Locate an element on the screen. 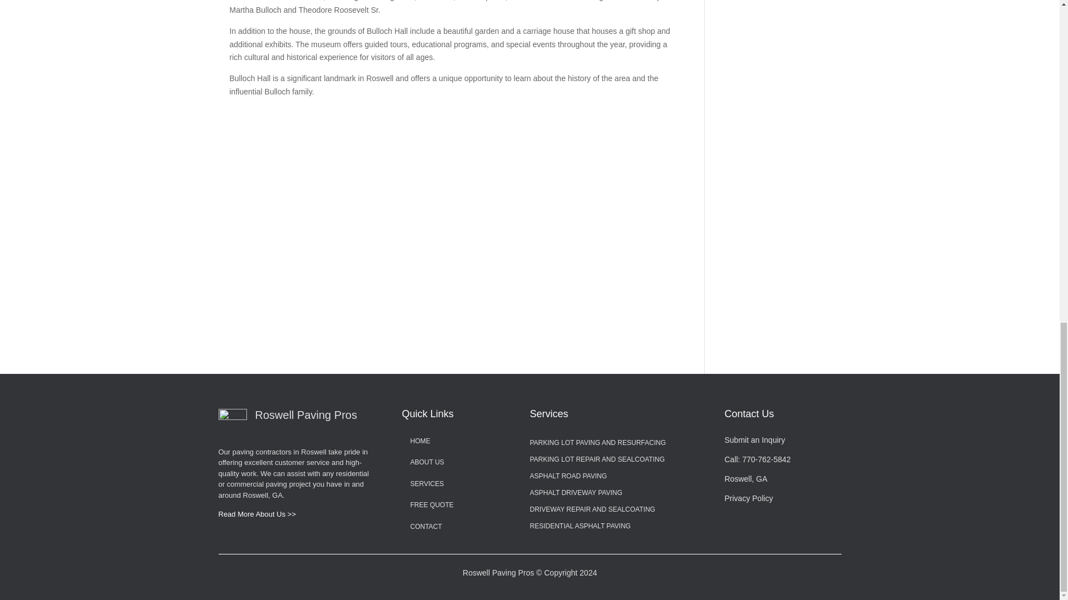 This screenshot has height=600, width=1068. ASPHALT ROAD PAVING is located at coordinates (568, 478).